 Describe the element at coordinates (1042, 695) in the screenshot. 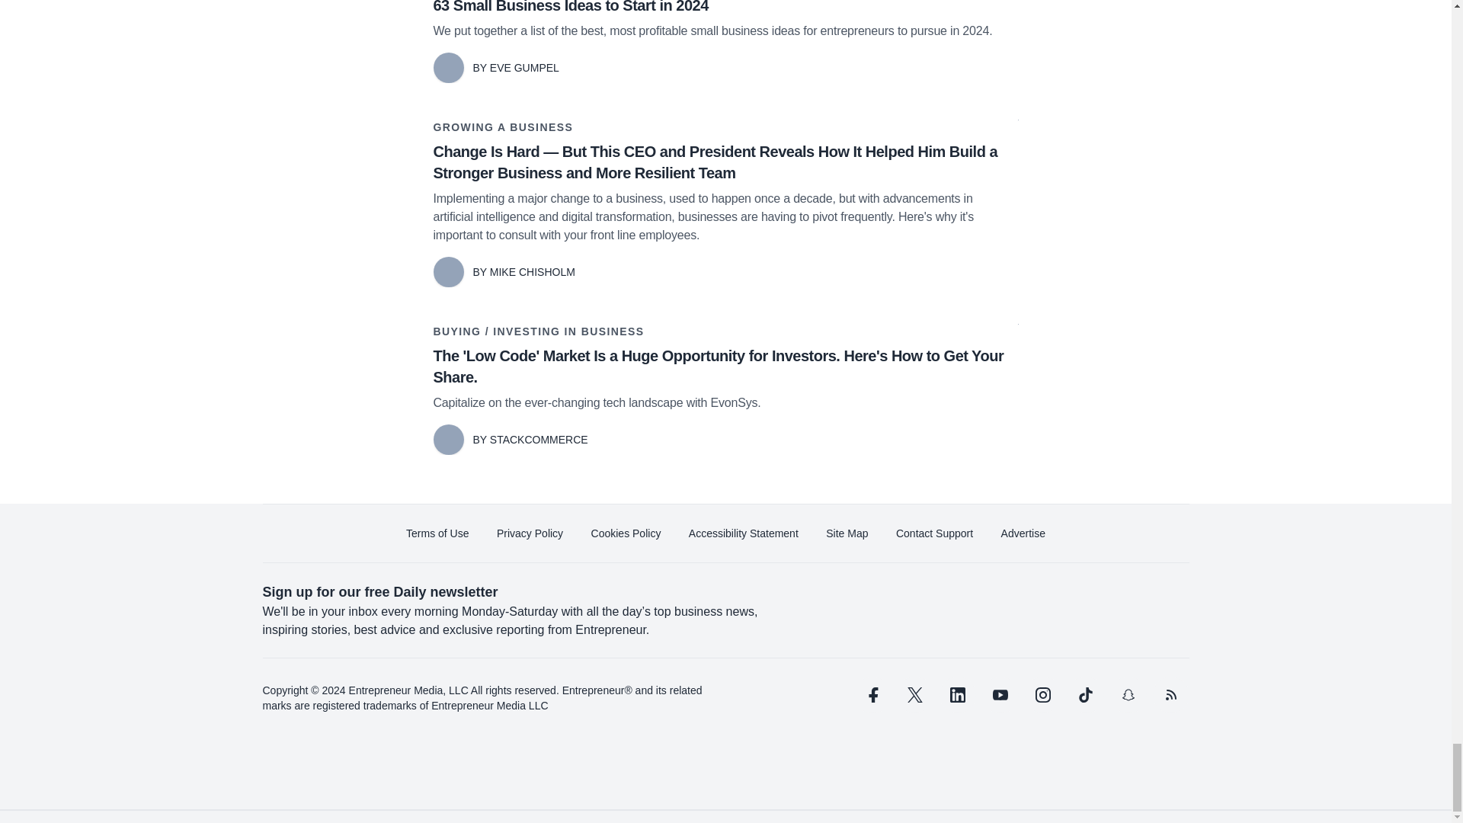

I see `instagram` at that location.